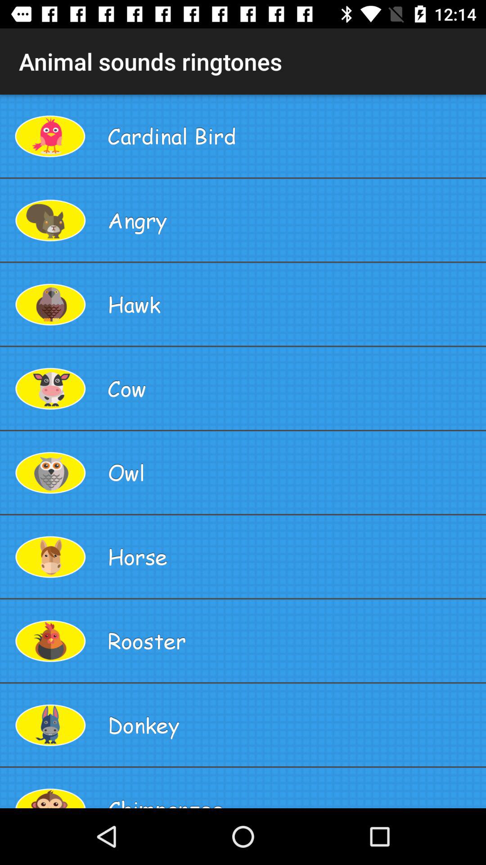 This screenshot has height=865, width=486. What do you see at coordinates (293, 788) in the screenshot?
I see `click the chimpanzee app` at bounding box center [293, 788].